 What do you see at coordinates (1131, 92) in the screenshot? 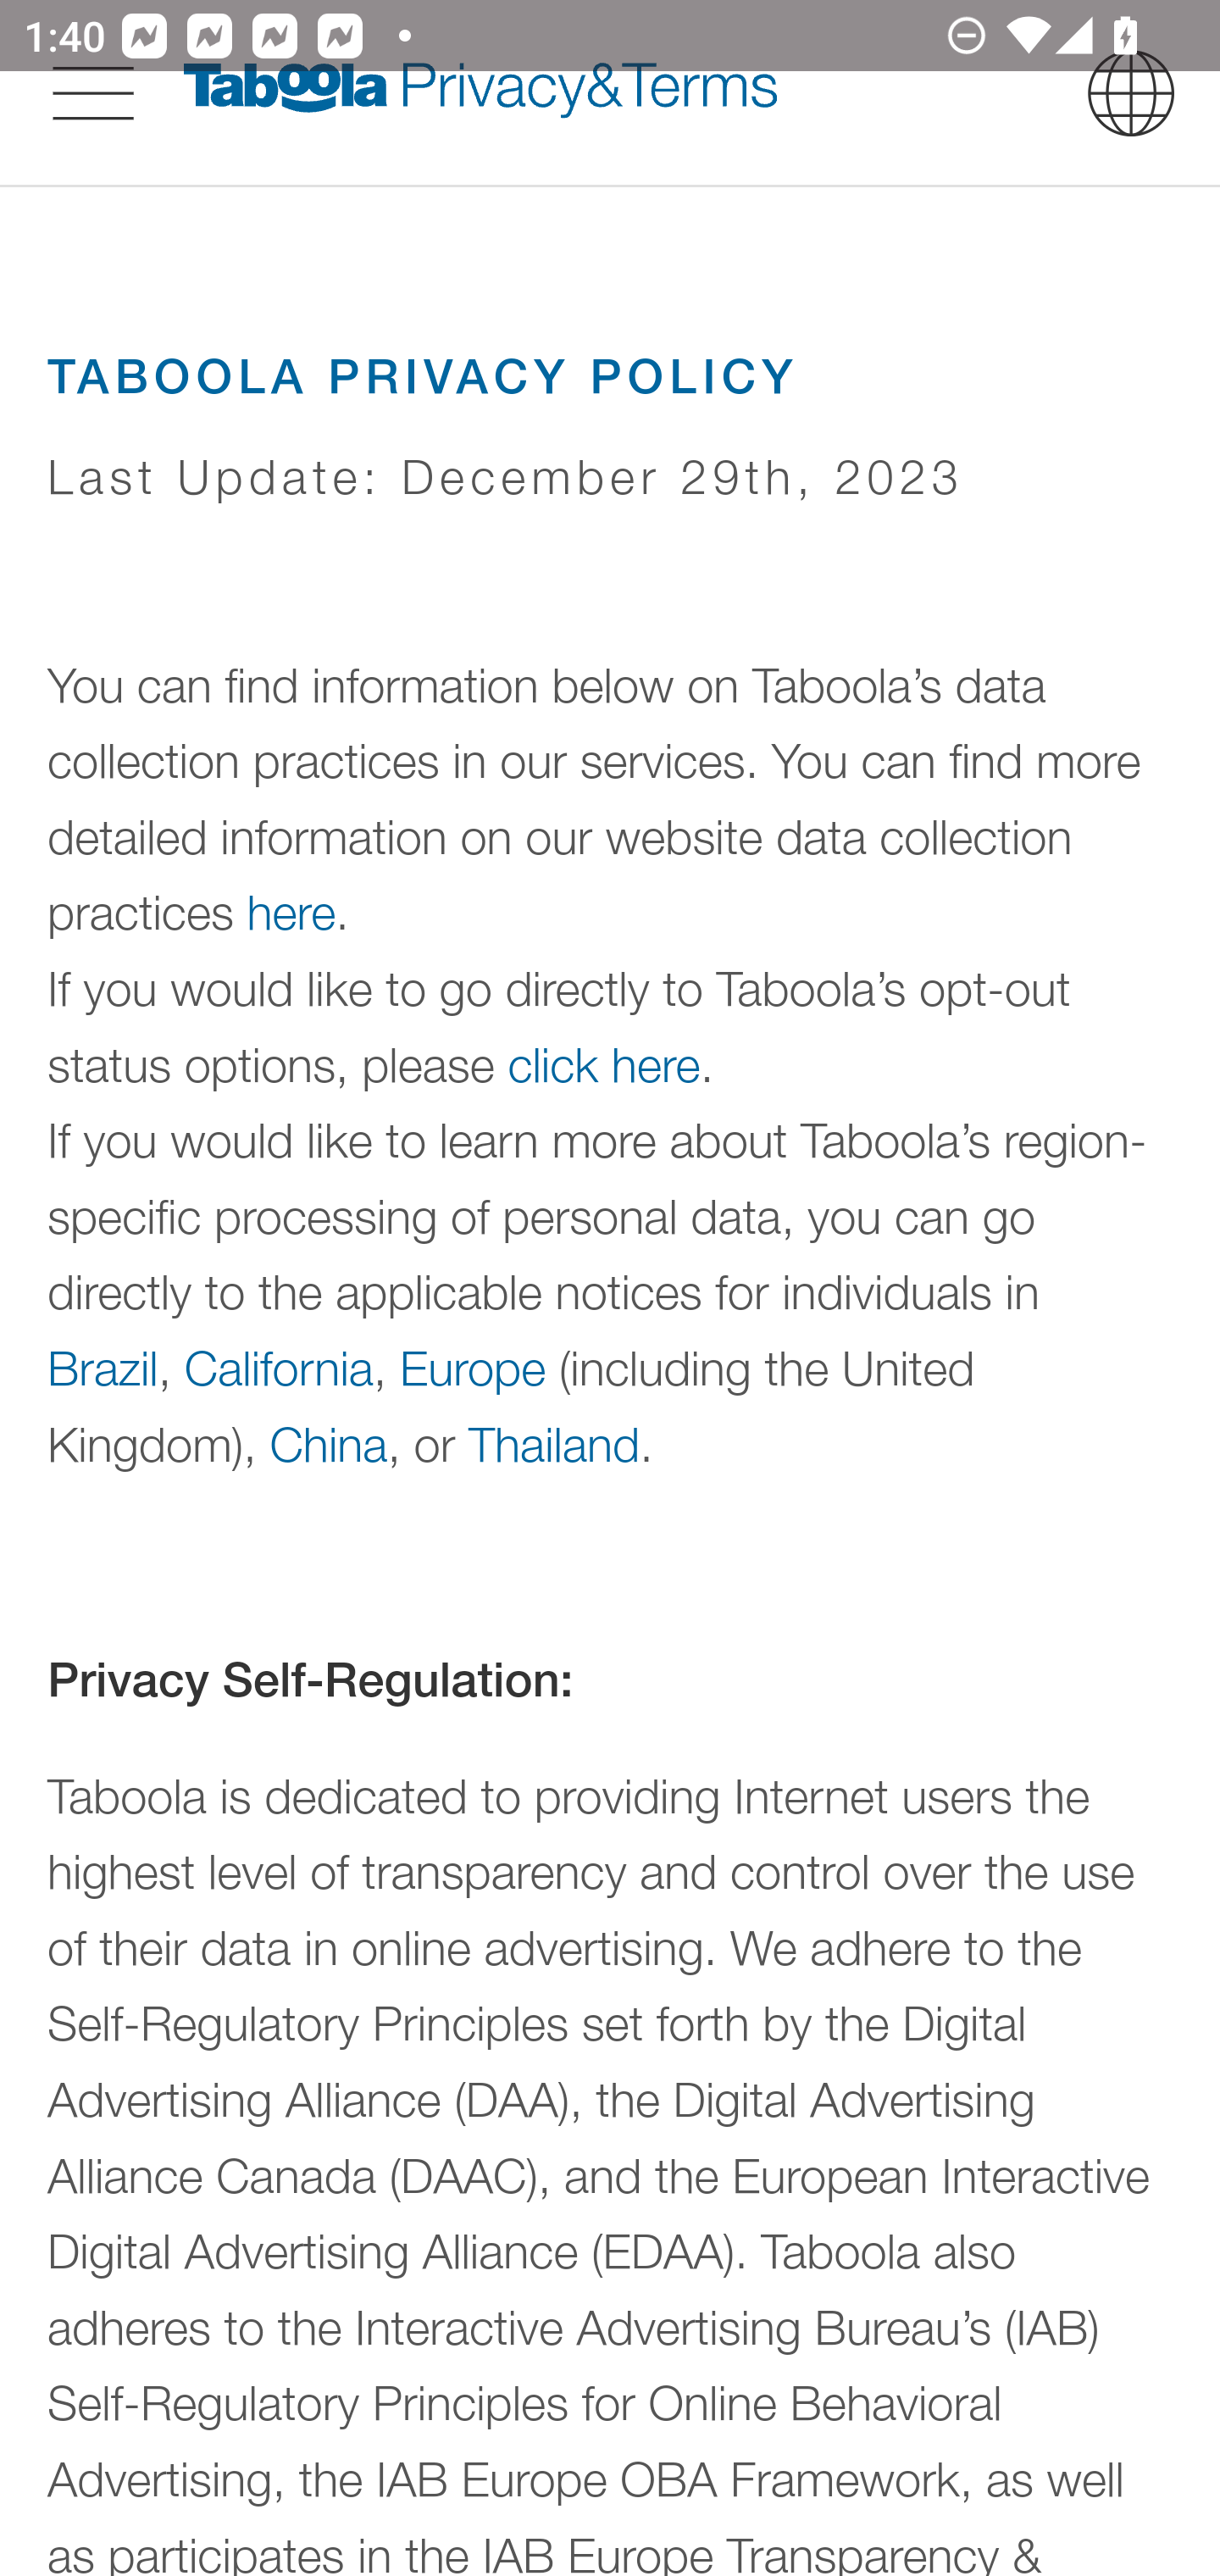
I see `English` at bounding box center [1131, 92].